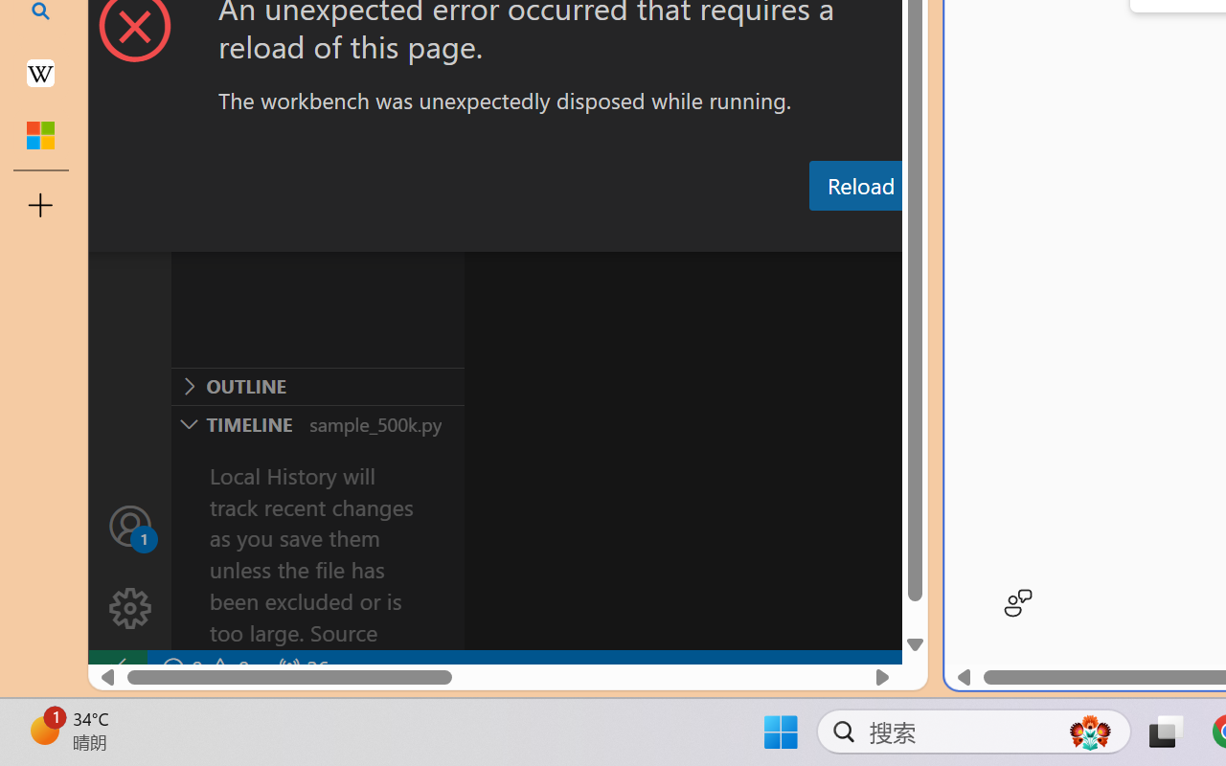 Image resolution: width=1226 pixels, height=766 pixels. Describe the element at coordinates (117, 668) in the screenshot. I see `remote` at that location.